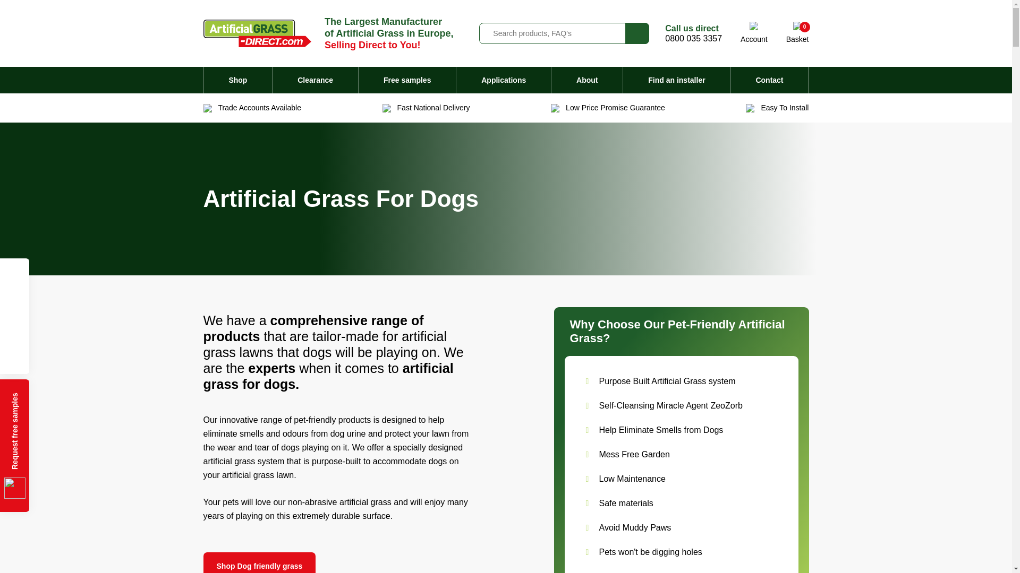 This screenshot has width=1020, height=573. Describe the element at coordinates (693, 38) in the screenshot. I see `Shop Dog friendly grass` at that location.